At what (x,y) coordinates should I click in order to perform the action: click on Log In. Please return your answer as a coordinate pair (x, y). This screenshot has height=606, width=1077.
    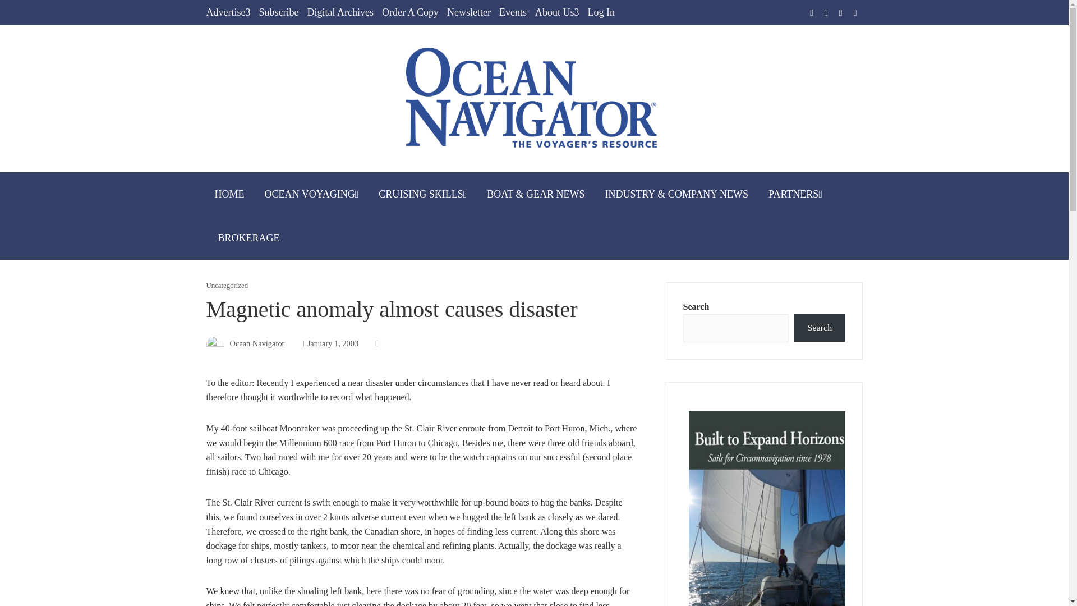
    Looking at the image, I should click on (601, 12).